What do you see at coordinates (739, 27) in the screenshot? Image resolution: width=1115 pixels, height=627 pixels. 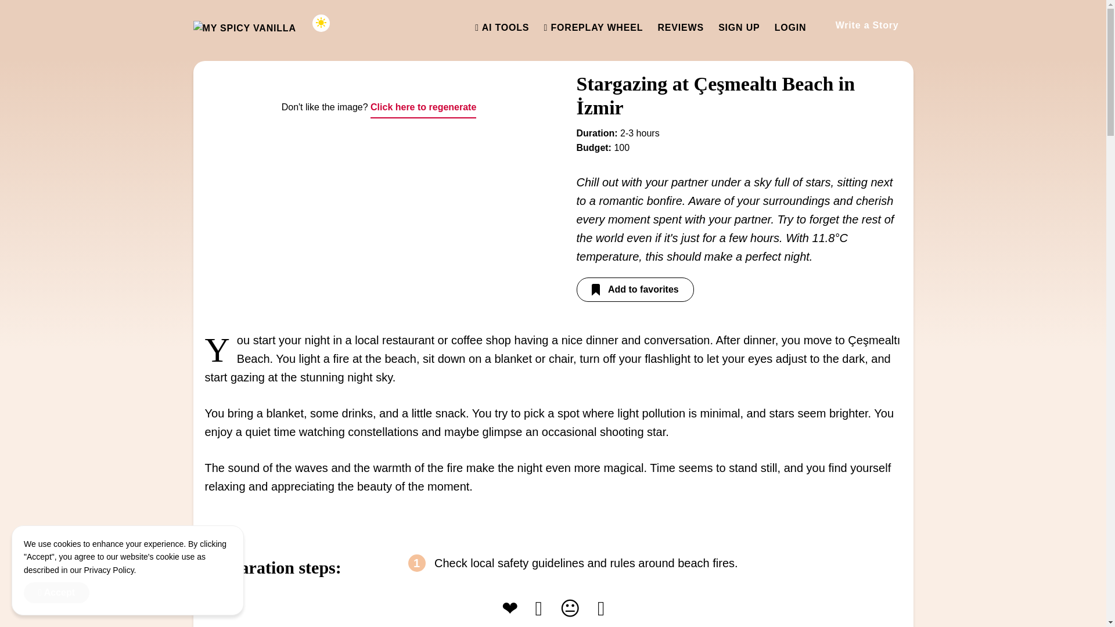 I see `SIGN UP` at bounding box center [739, 27].